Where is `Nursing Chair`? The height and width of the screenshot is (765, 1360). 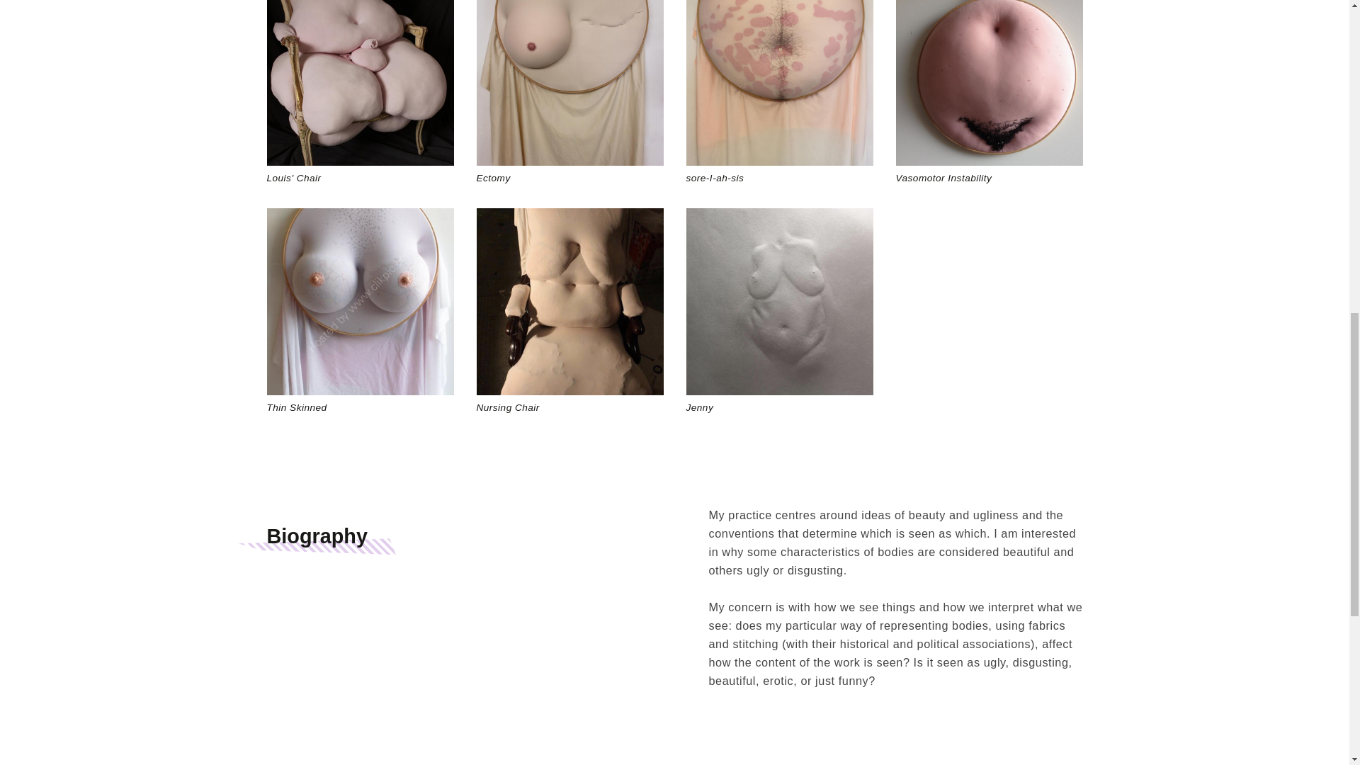
Nursing Chair is located at coordinates (569, 312).